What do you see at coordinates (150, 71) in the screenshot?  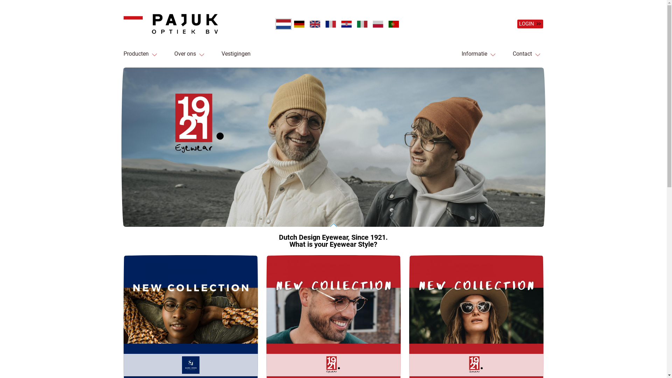 I see `Sara John` at bounding box center [150, 71].